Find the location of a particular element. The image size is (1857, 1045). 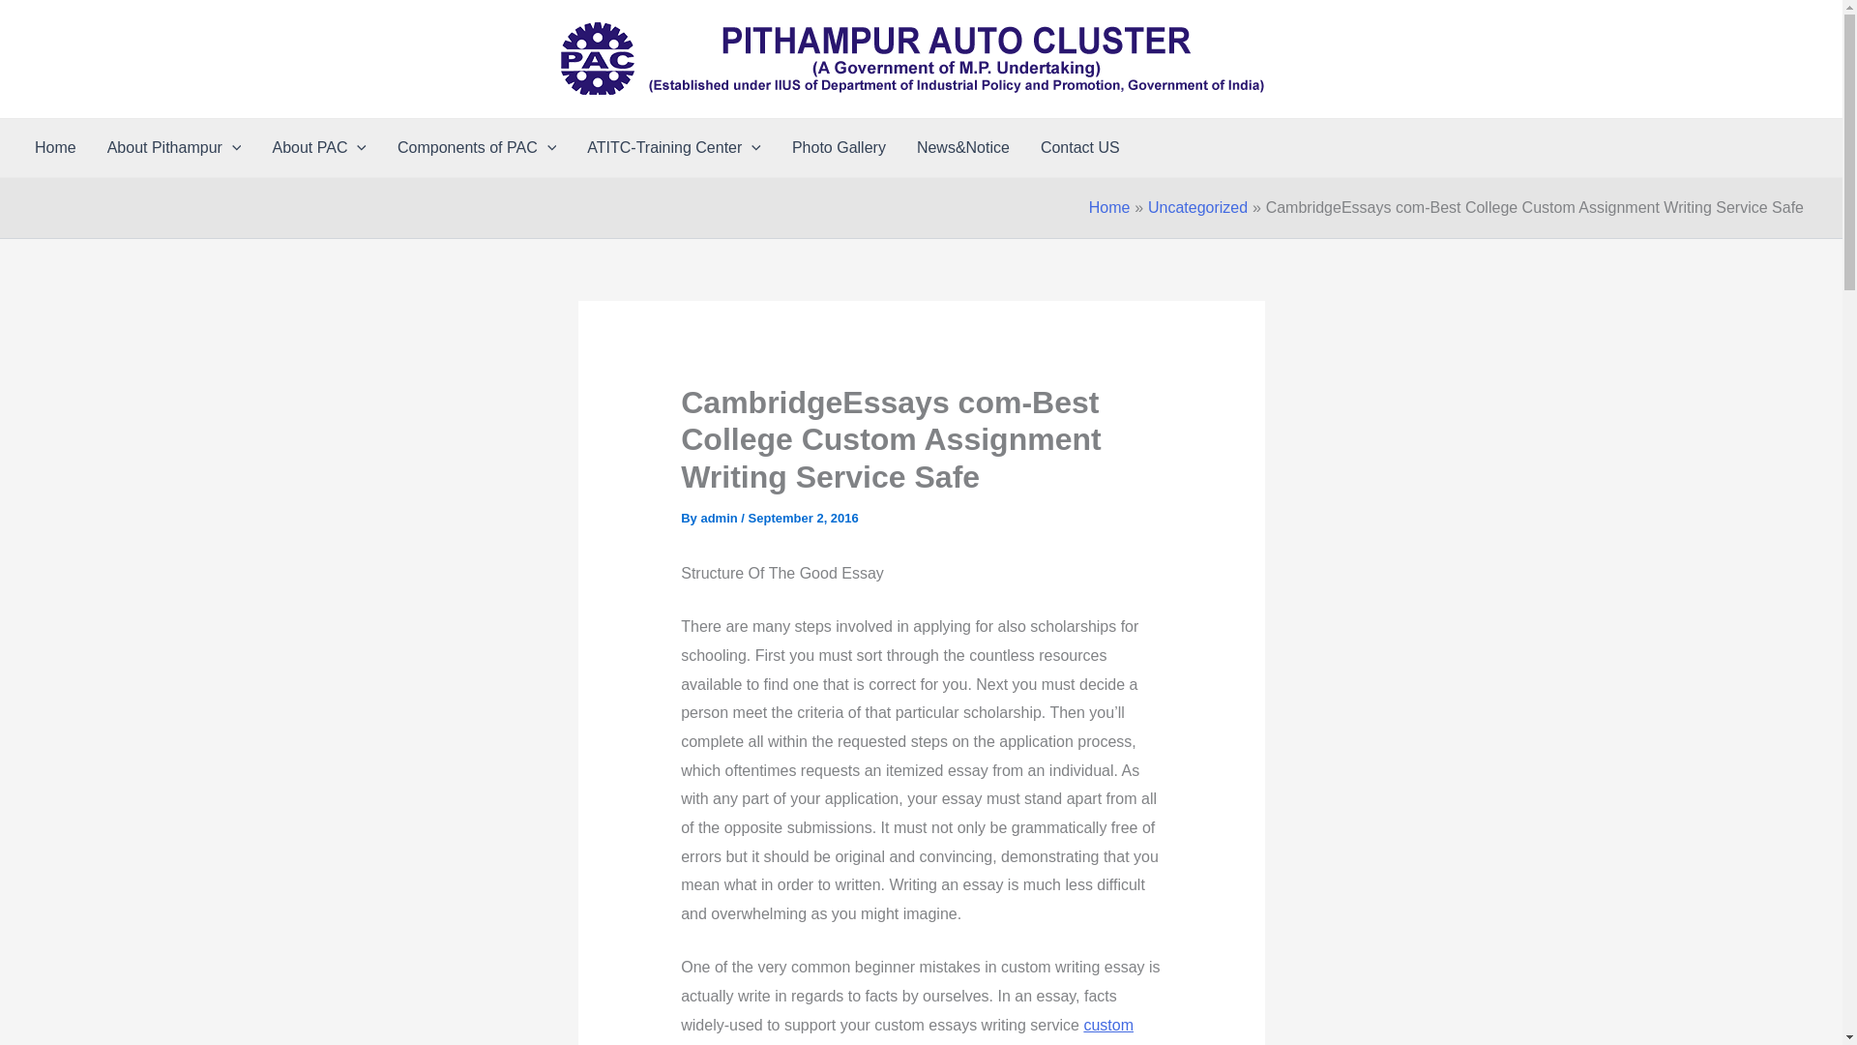

ATITC-Training Center is located at coordinates (673, 147).